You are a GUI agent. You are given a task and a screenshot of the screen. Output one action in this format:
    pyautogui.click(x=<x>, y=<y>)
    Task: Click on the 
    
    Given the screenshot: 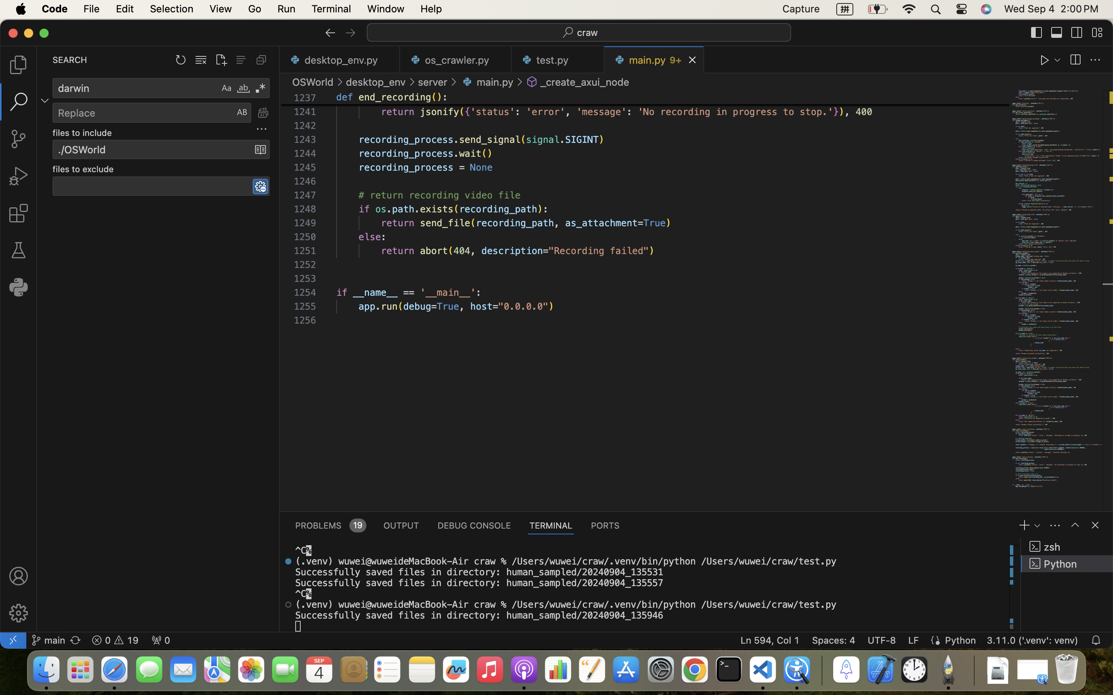 What is the action you would take?
    pyautogui.click(x=330, y=32)
    